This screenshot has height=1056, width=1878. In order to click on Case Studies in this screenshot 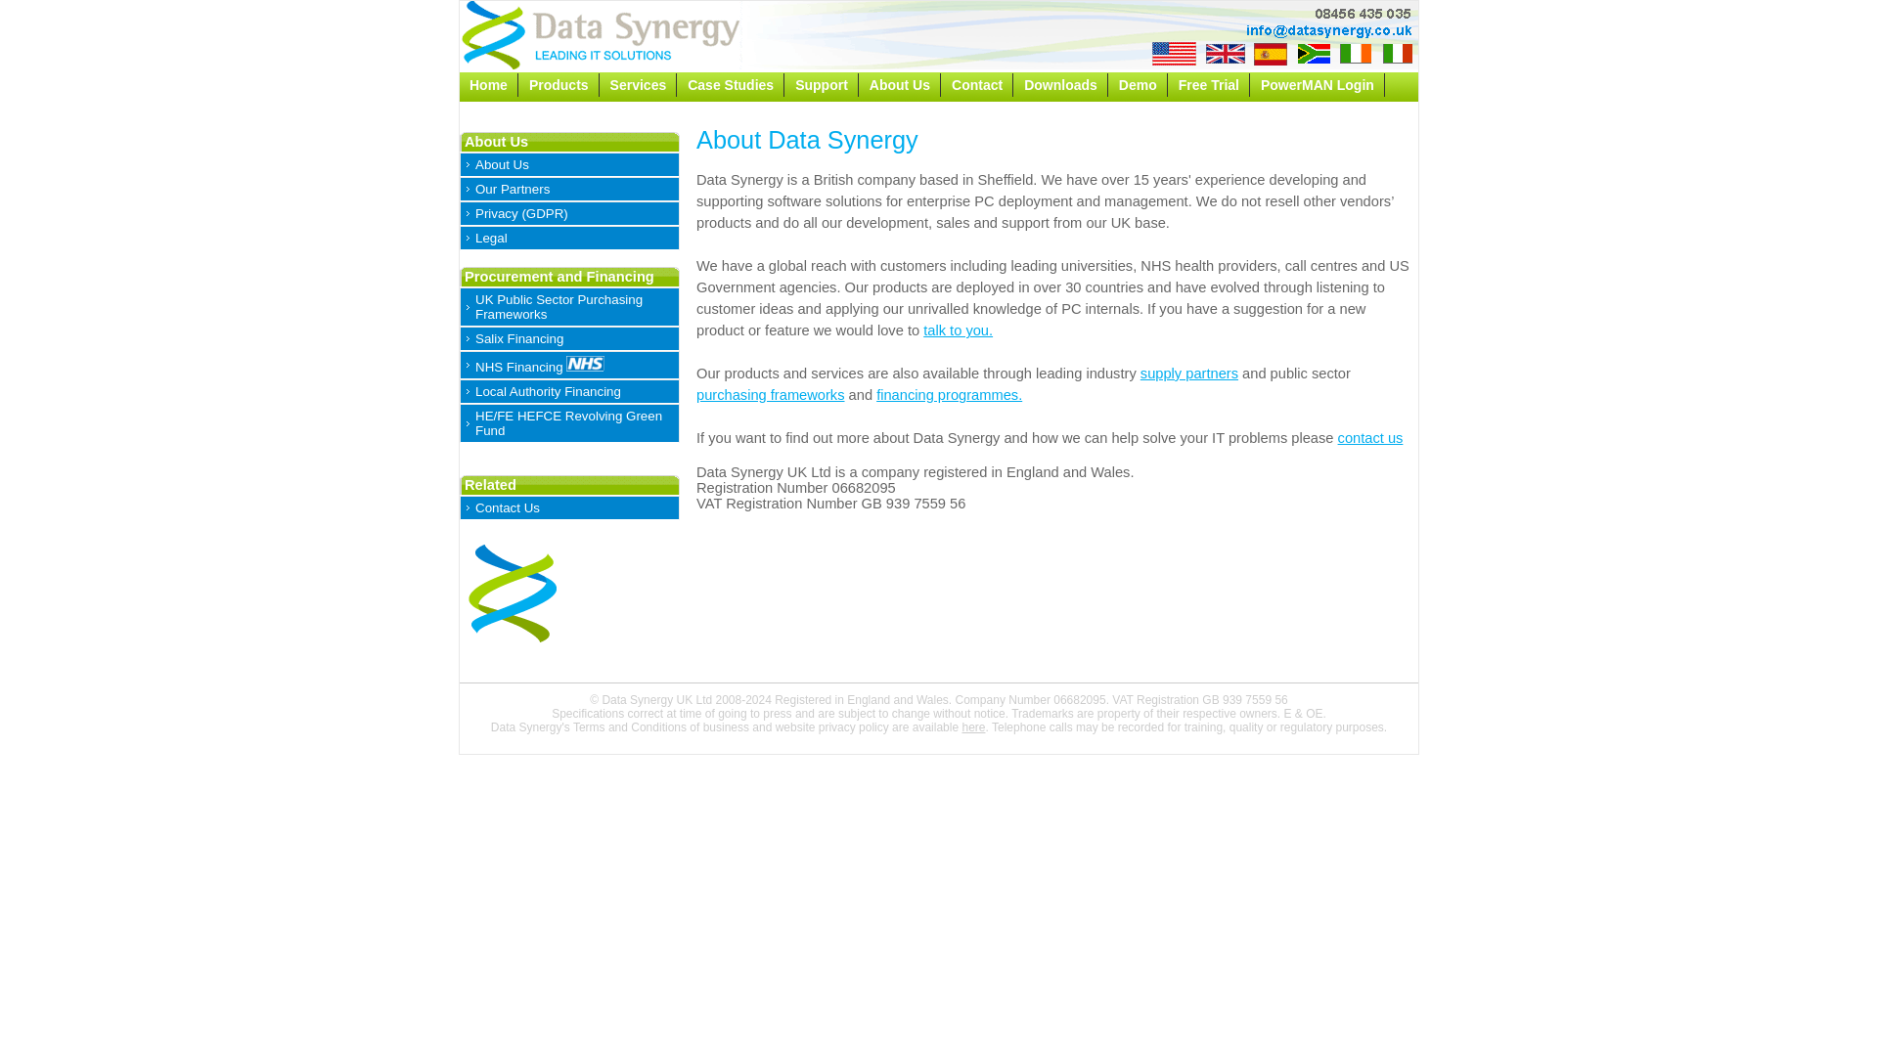, I will do `click(732, 84)`.